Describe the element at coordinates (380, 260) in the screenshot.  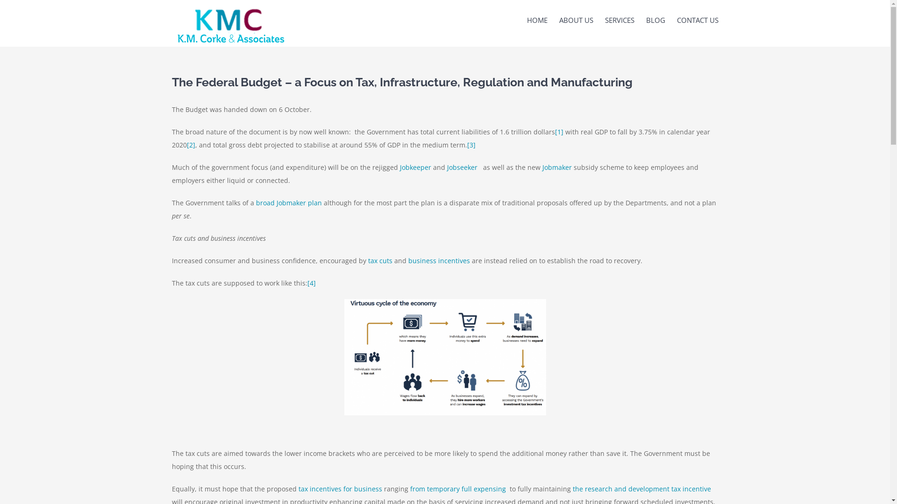
I see `tax cuts` at that location.